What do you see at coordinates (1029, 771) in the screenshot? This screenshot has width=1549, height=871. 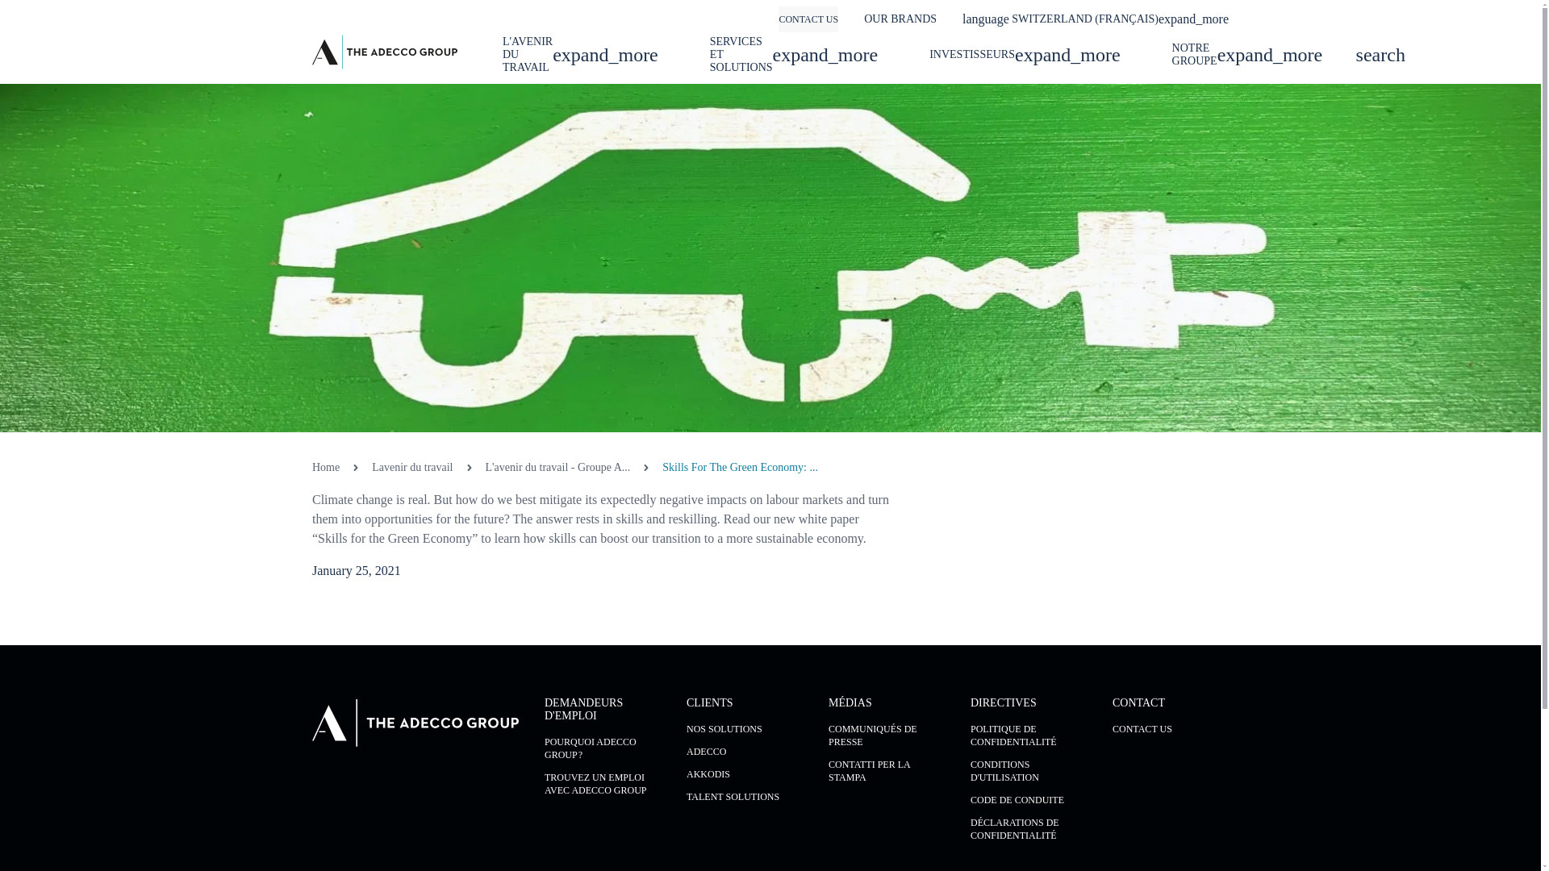 I see `CONDITIONS D'UTILISATION` at bounding box center [1029, 771].